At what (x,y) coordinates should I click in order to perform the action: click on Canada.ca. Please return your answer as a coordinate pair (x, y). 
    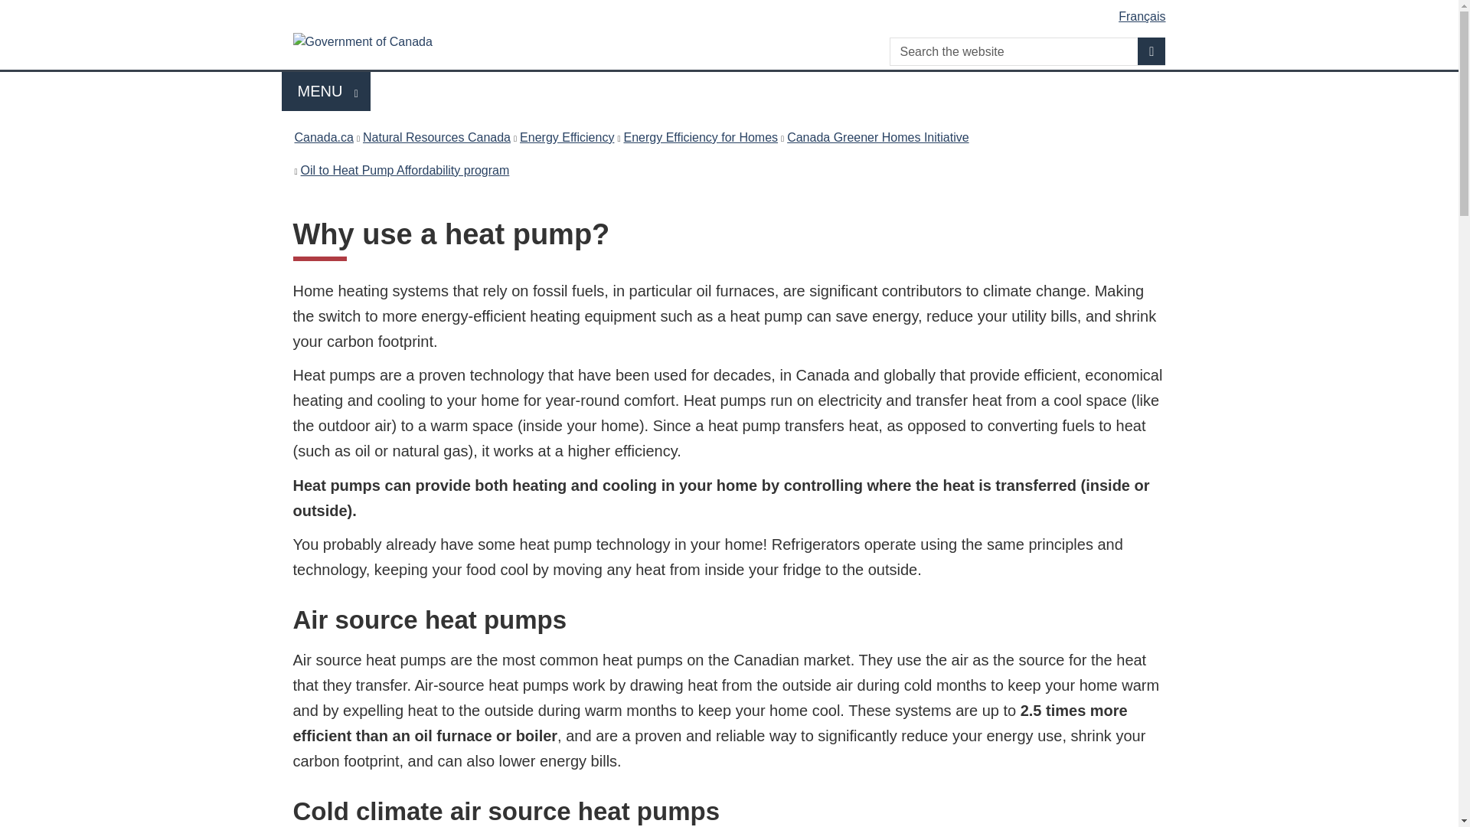
    Looking at the image, I should click on (1151, 51).